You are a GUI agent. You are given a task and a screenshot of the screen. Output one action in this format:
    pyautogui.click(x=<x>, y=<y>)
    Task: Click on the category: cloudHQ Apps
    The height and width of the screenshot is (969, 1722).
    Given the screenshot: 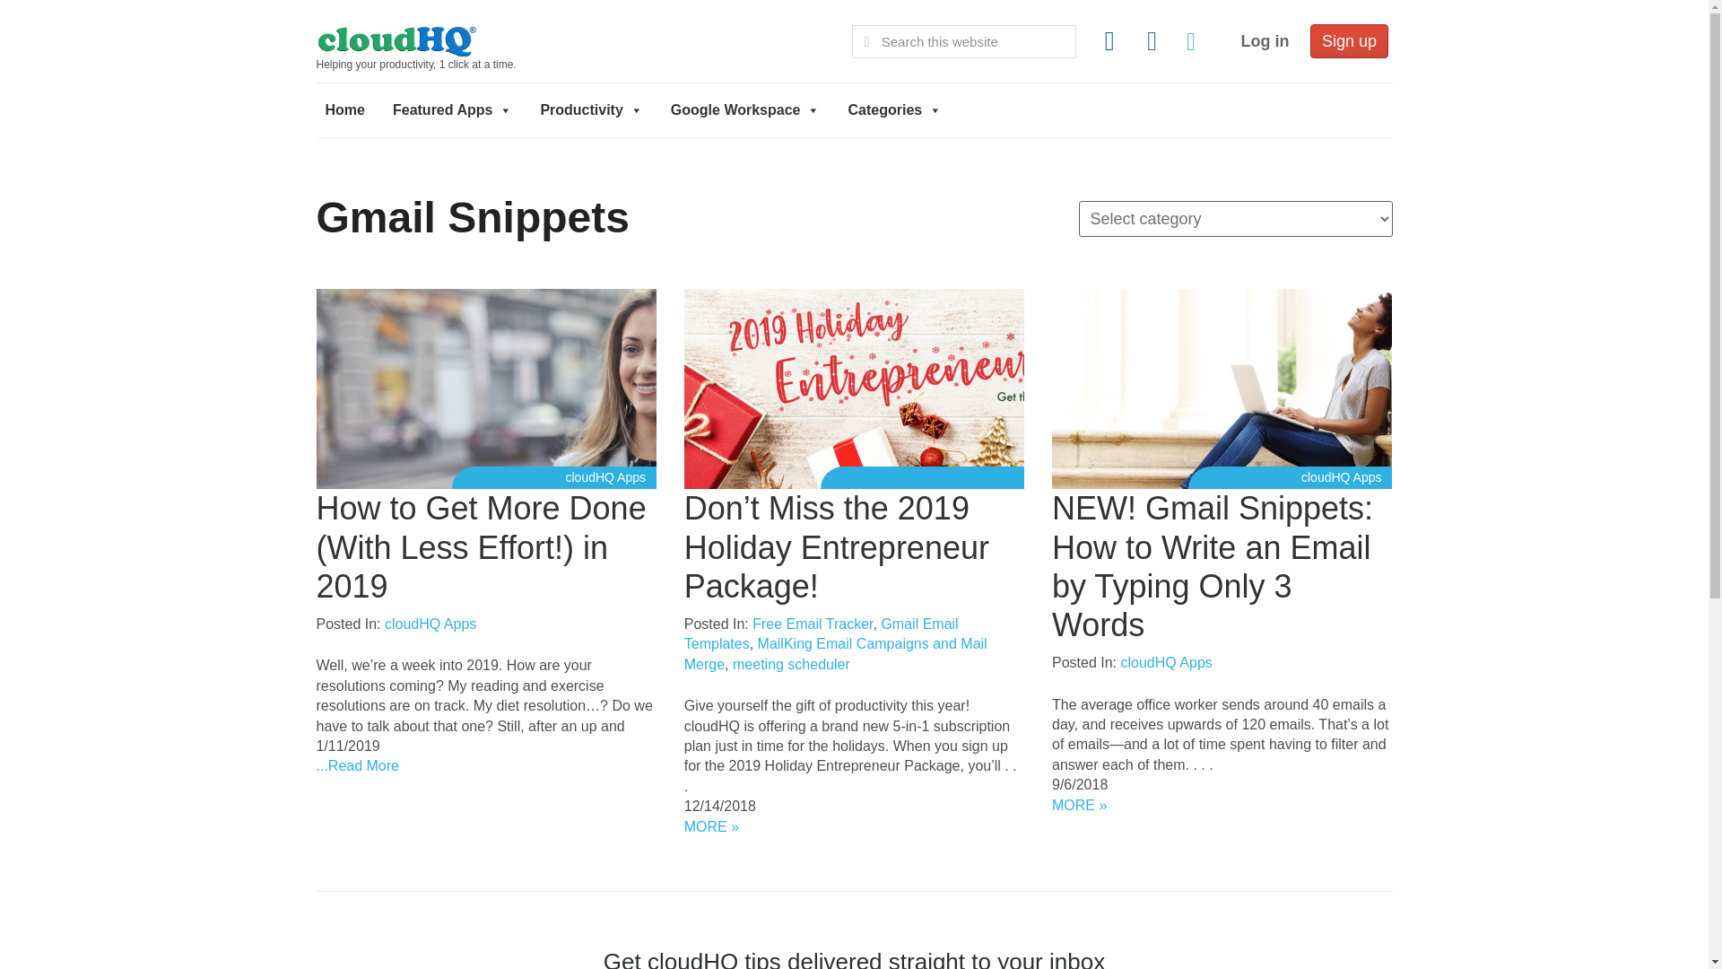 What is the action you would take?
    pyautogui.click(x=604, y=477)
    